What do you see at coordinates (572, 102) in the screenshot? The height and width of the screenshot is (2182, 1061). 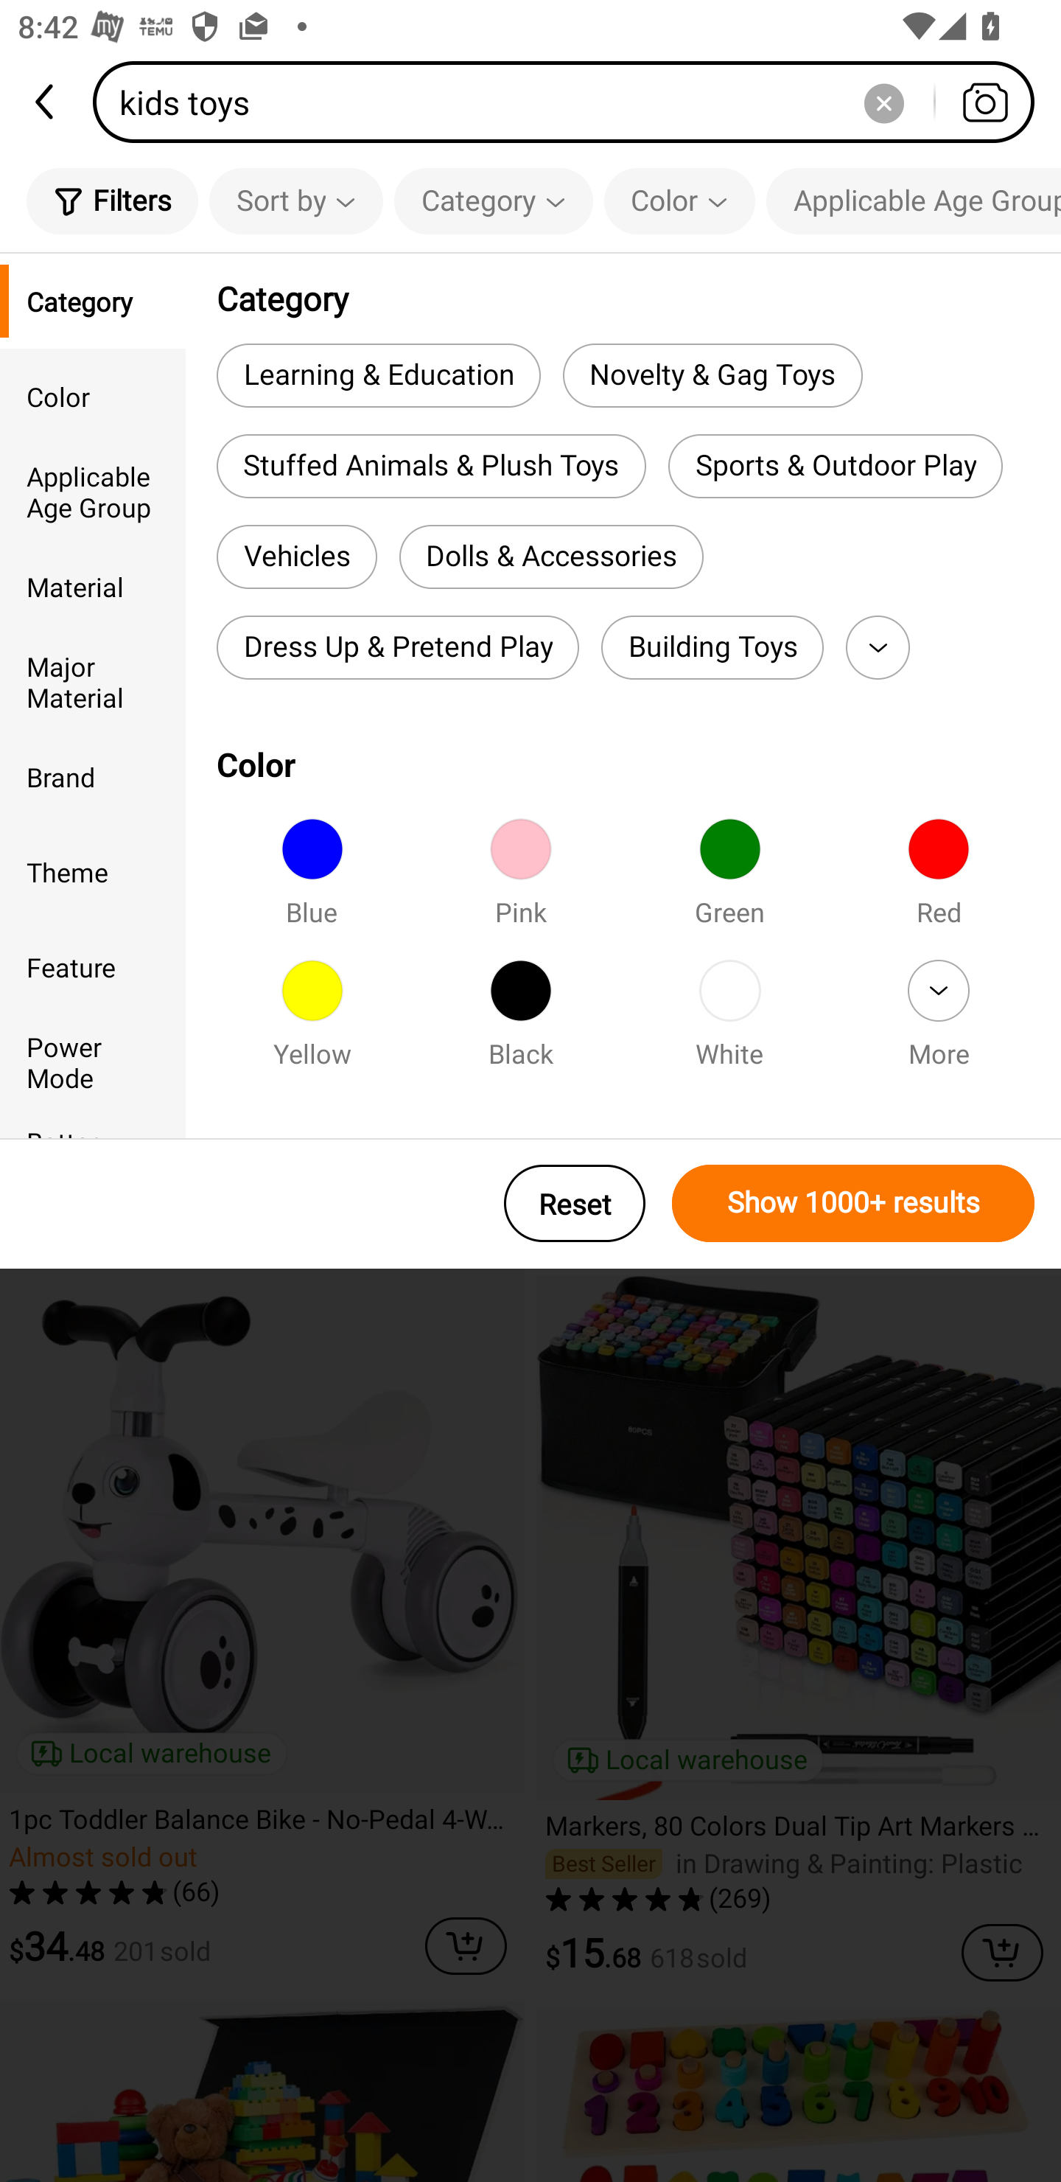 I see `kids toys` at bounding box center [572, 102].